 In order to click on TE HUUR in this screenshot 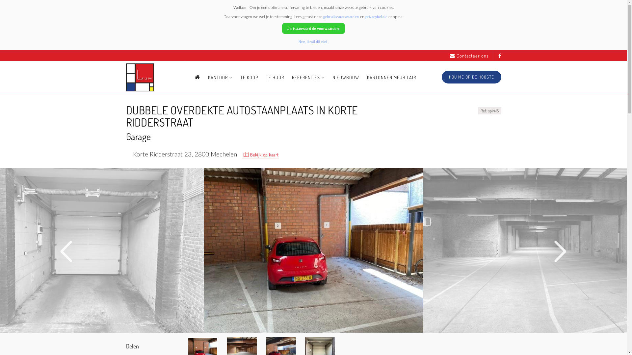, I will do `click(275, 78)`.